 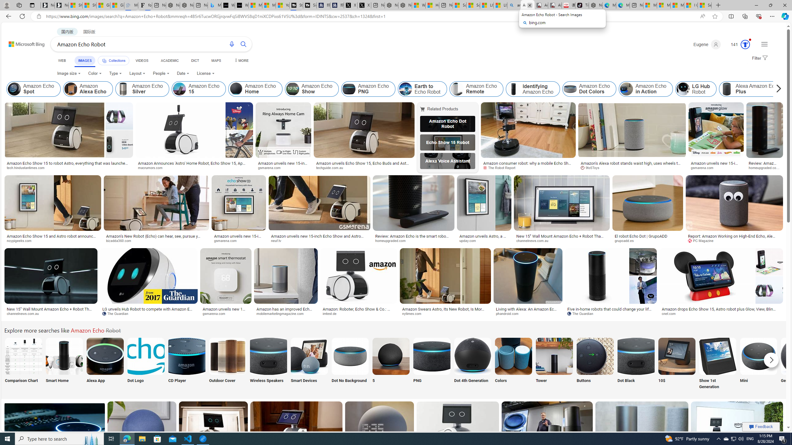 I want to click on Gen 4, so click(x=799, y=364).